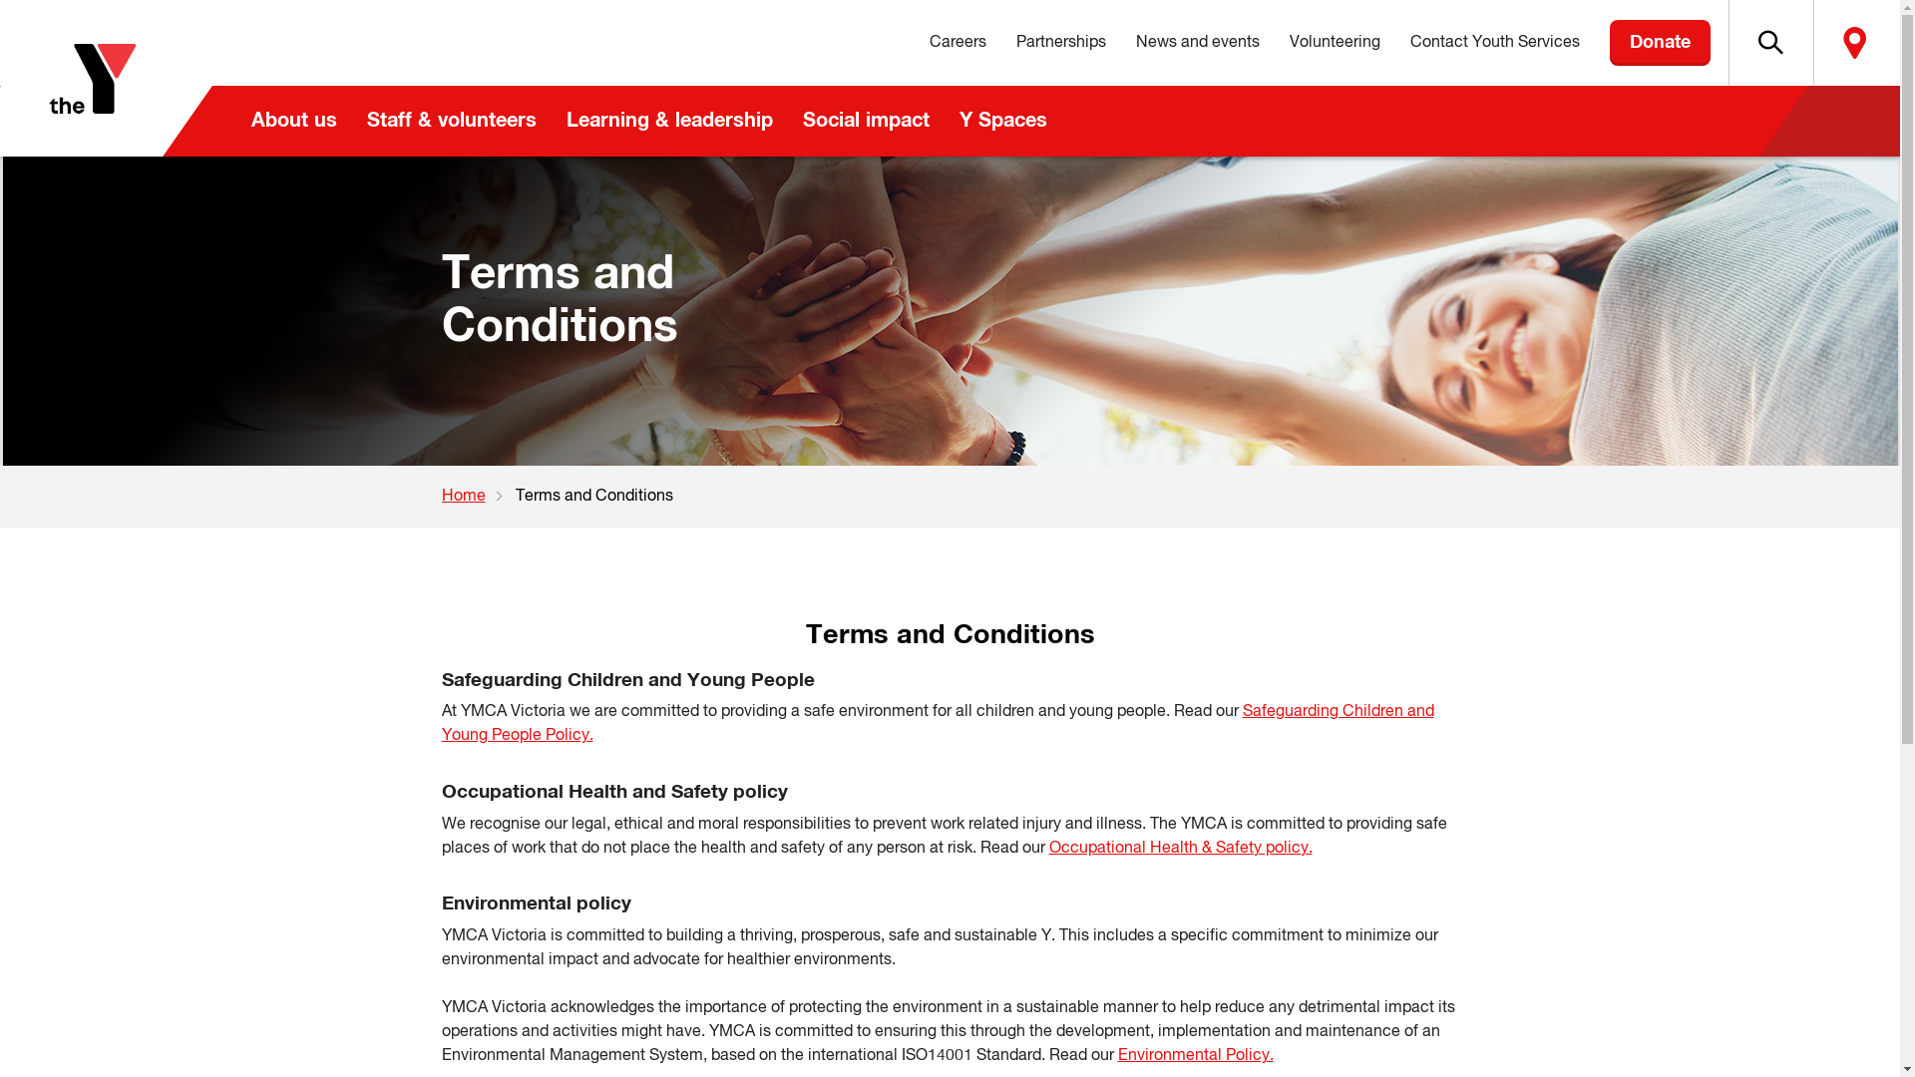  What do you see at coordinates (1660, 43) in the screenshot?
I see `Donate` at bounding box center [1660, 43].